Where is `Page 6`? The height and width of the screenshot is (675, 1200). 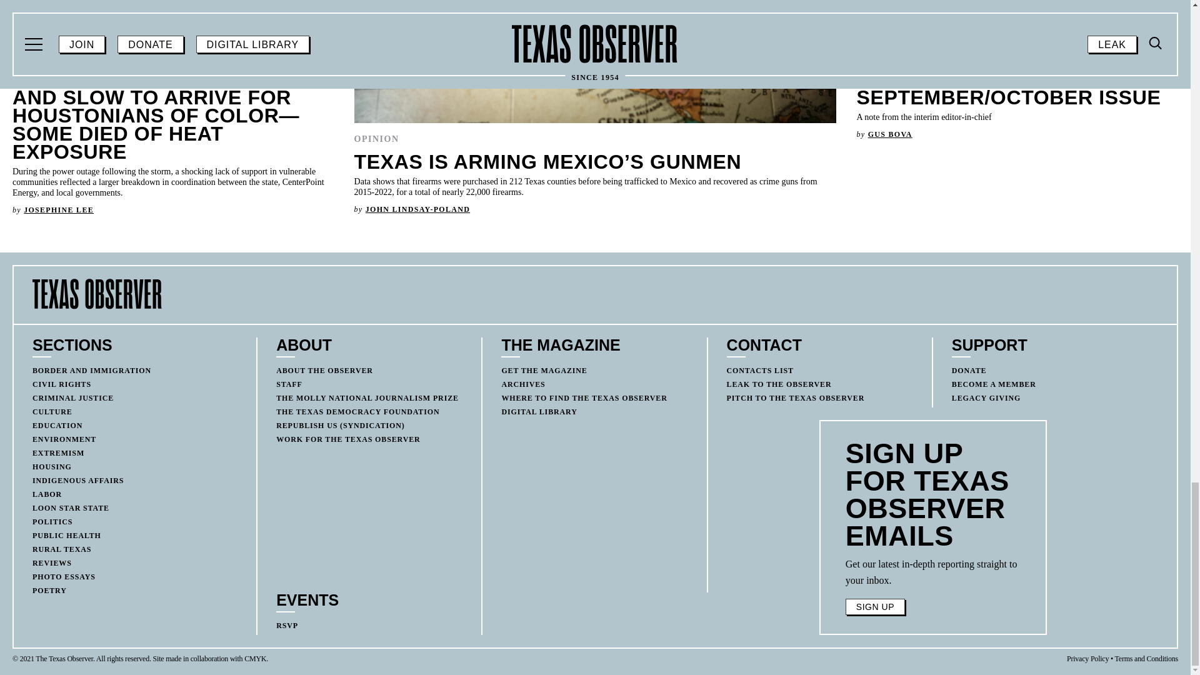
Page 6 is located at coordinates (933, 572).